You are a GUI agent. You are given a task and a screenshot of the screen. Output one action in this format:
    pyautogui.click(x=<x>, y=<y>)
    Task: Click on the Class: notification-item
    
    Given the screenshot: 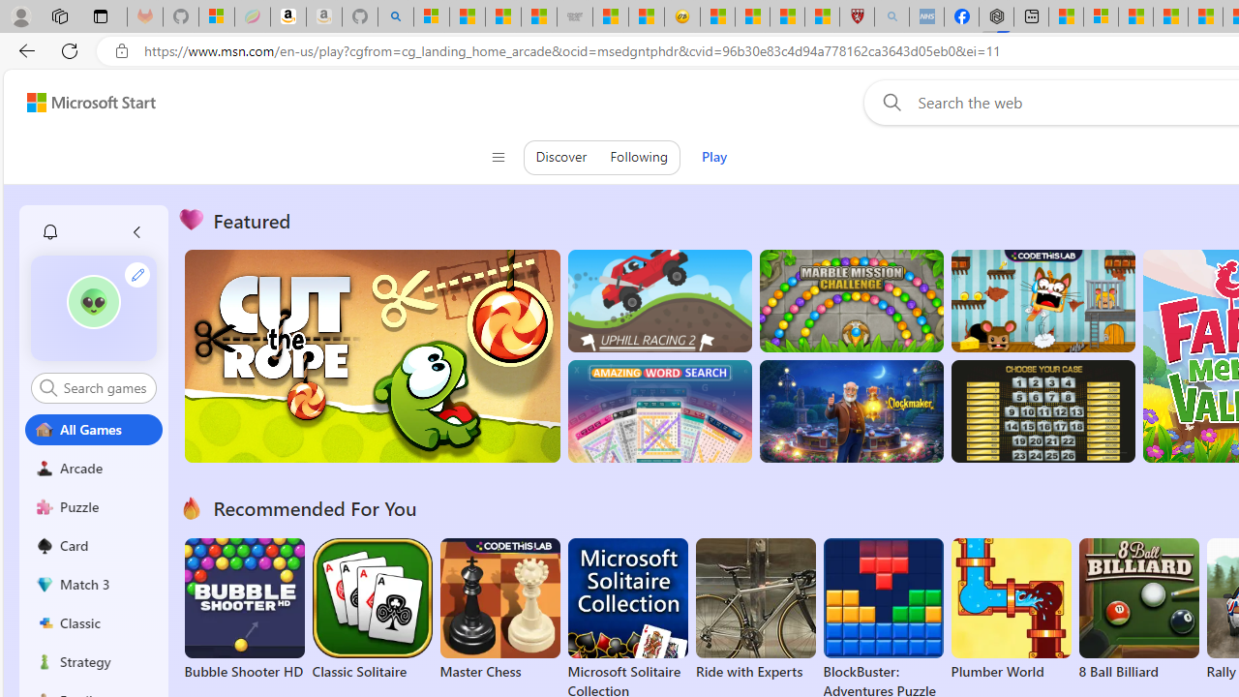 What is the action you would take?
    pyautogui.click(x=50, y=232)
    